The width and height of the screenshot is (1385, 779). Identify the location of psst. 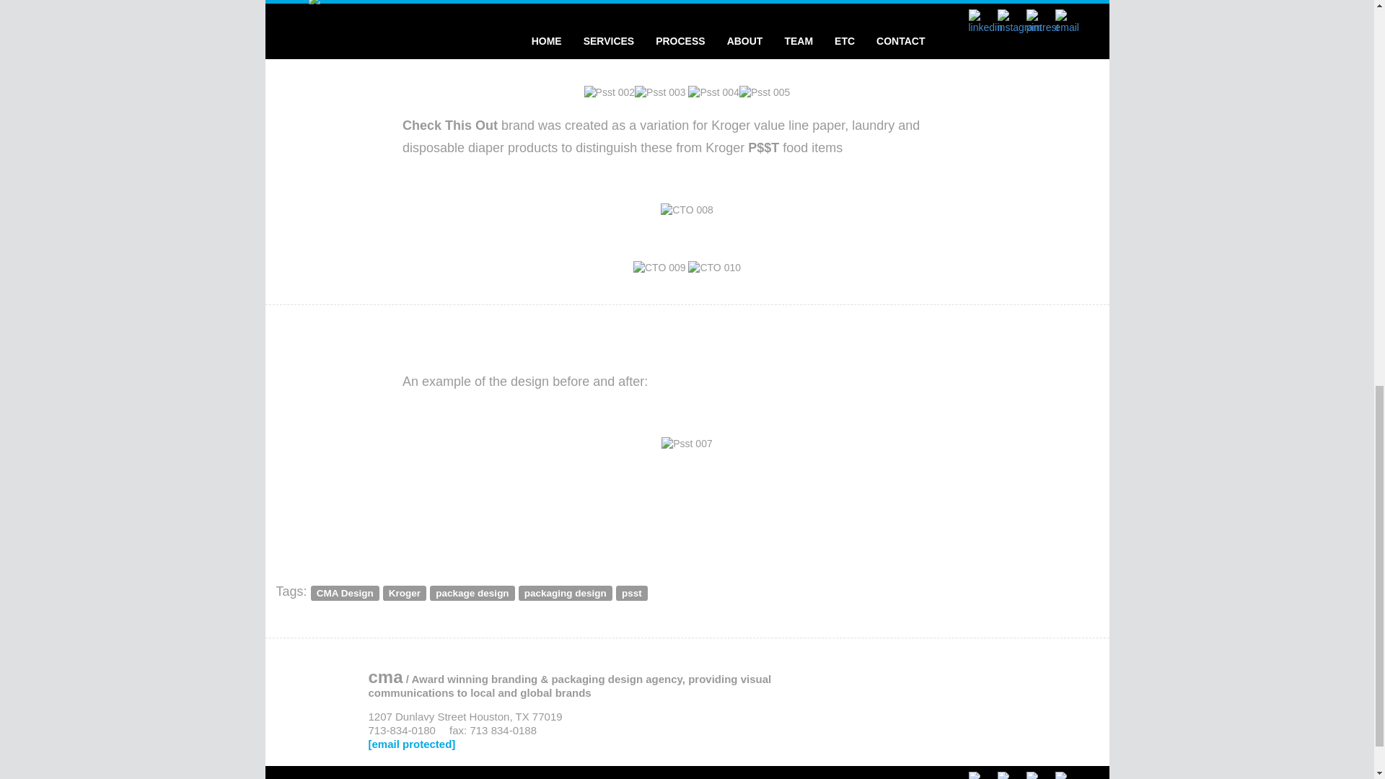
(632, 593).